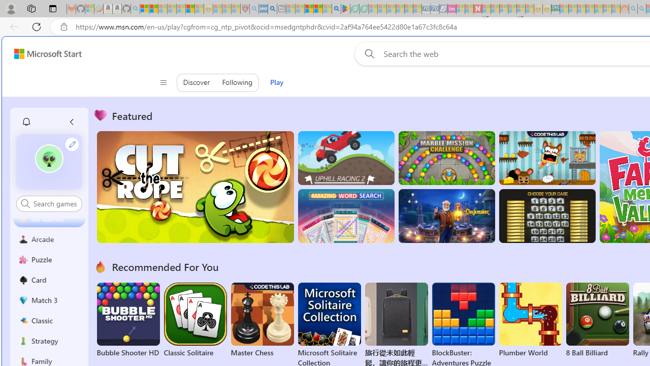 This screenshot has width=650, height=366. What do you see at coordinates (25, 203) in the screenshot?
I see `Class: search-icon` at bounding box center [25, 203].